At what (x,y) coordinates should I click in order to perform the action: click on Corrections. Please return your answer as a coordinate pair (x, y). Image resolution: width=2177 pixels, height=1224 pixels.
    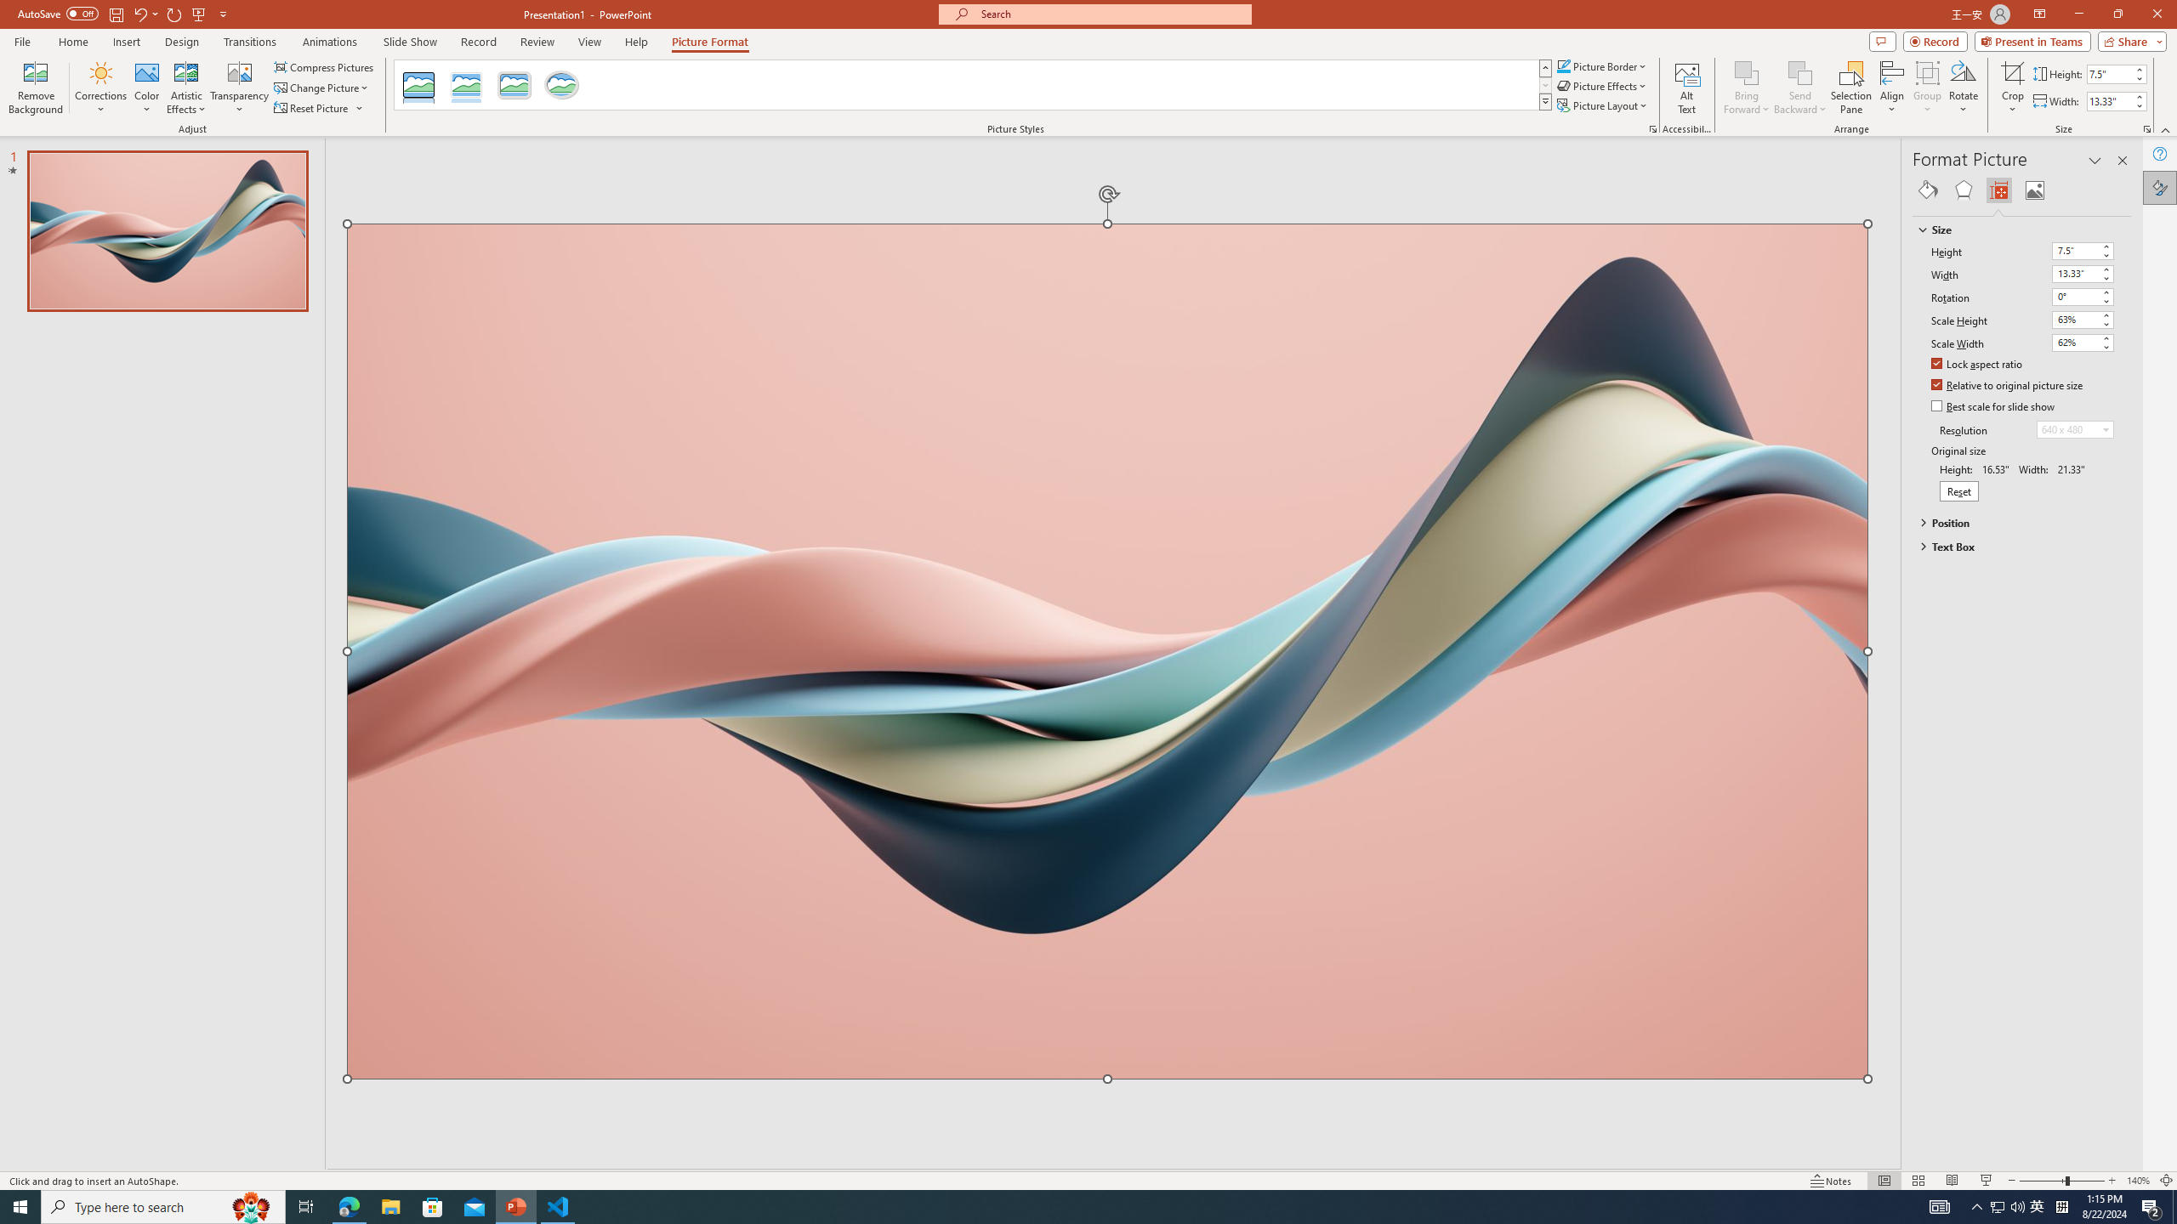
    Looking at the image, I should click on (101, 88).